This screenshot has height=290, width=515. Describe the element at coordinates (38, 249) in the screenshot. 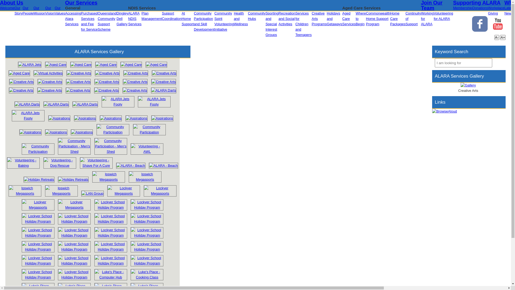

I see `Lockyer School Holiday Program` at that location.